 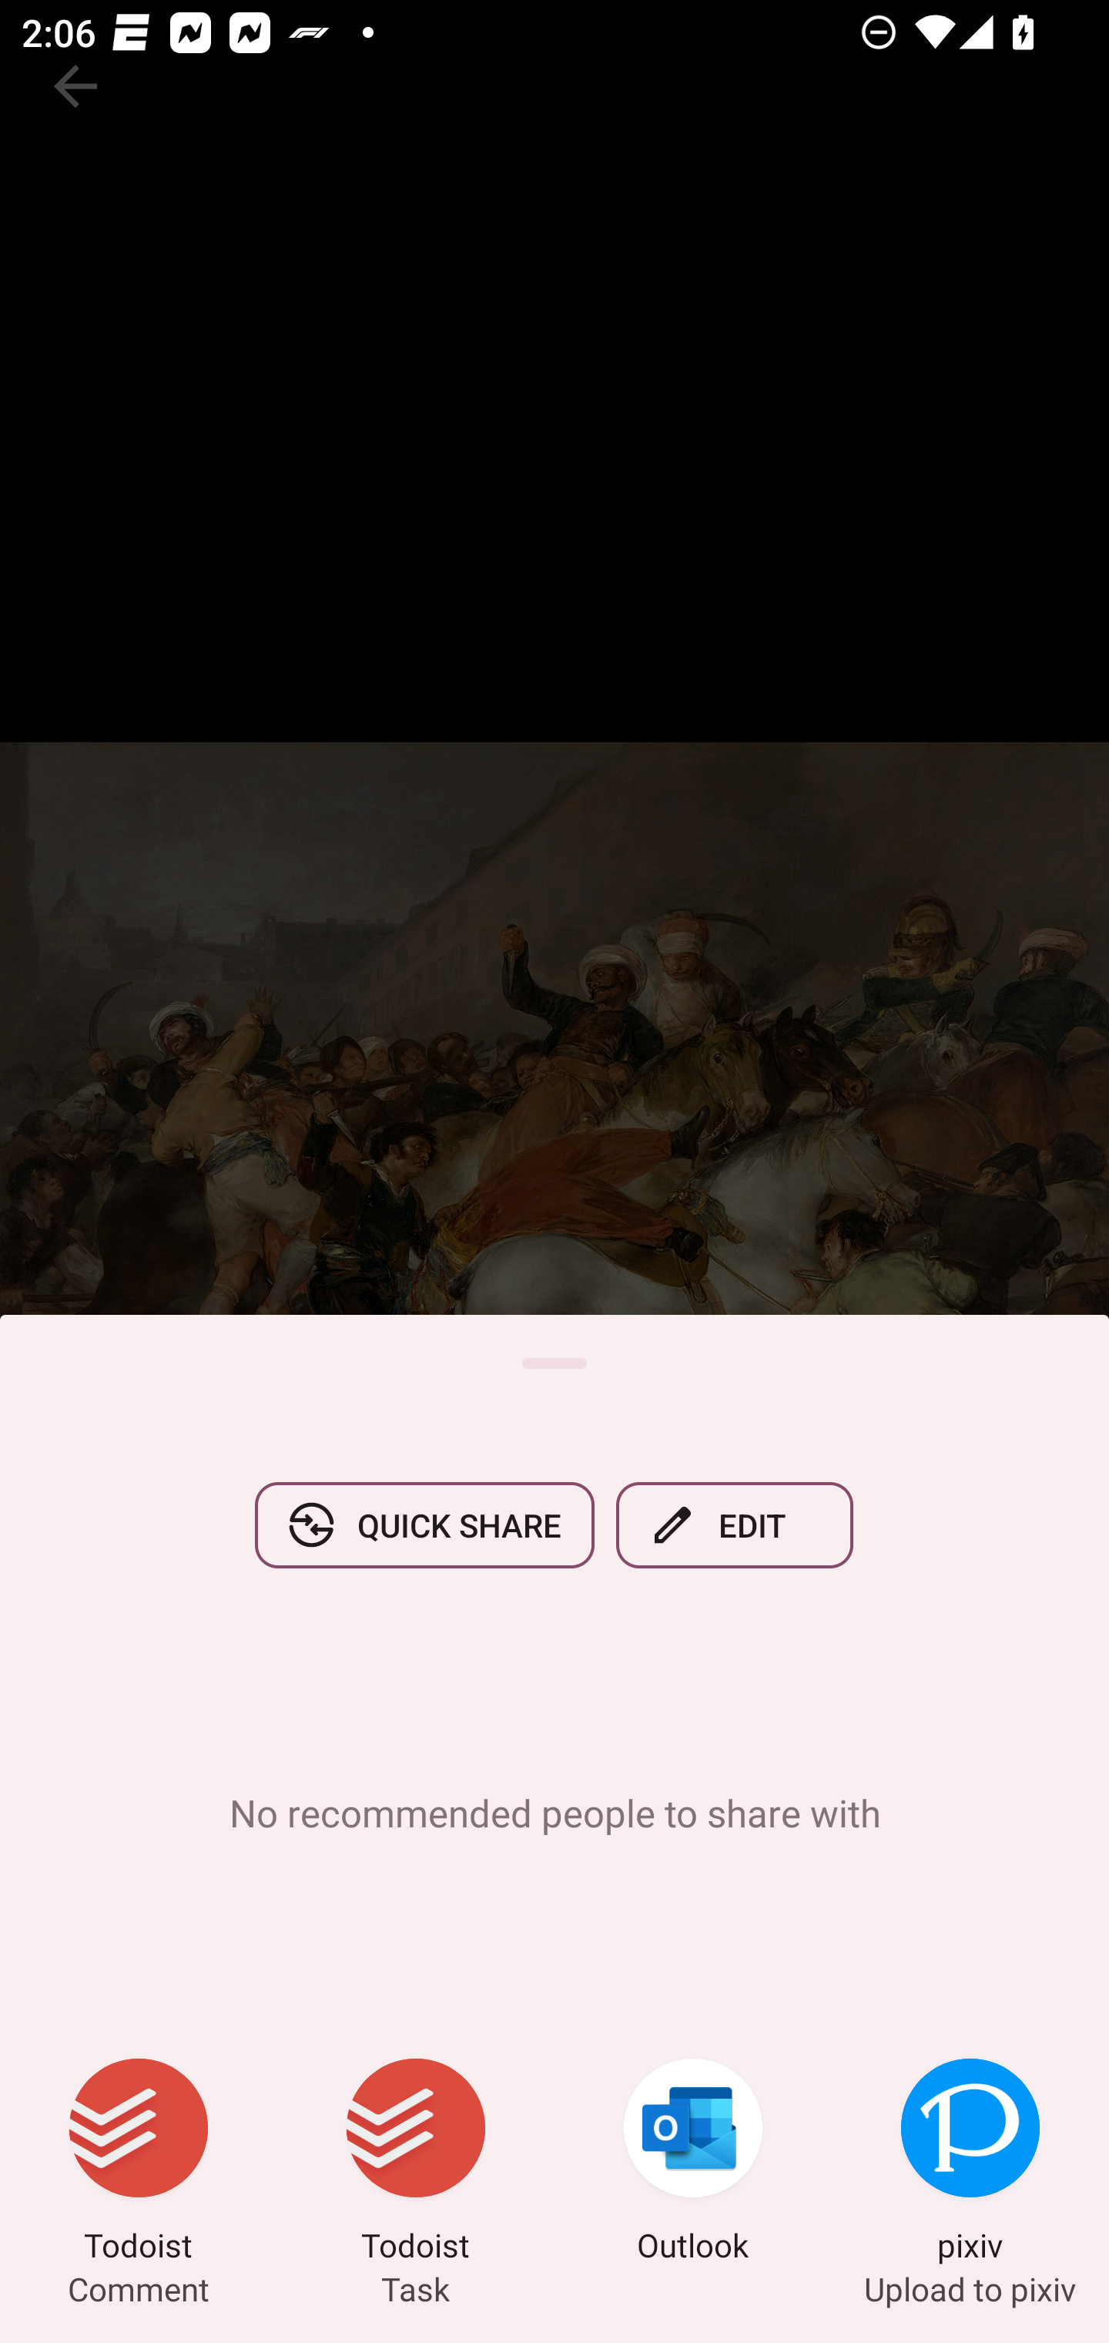 What do you see at coordinates (970, 2164) in the screenshot?
I see `pixiv Upload to pixiv` at bounding box center [970, 2164].